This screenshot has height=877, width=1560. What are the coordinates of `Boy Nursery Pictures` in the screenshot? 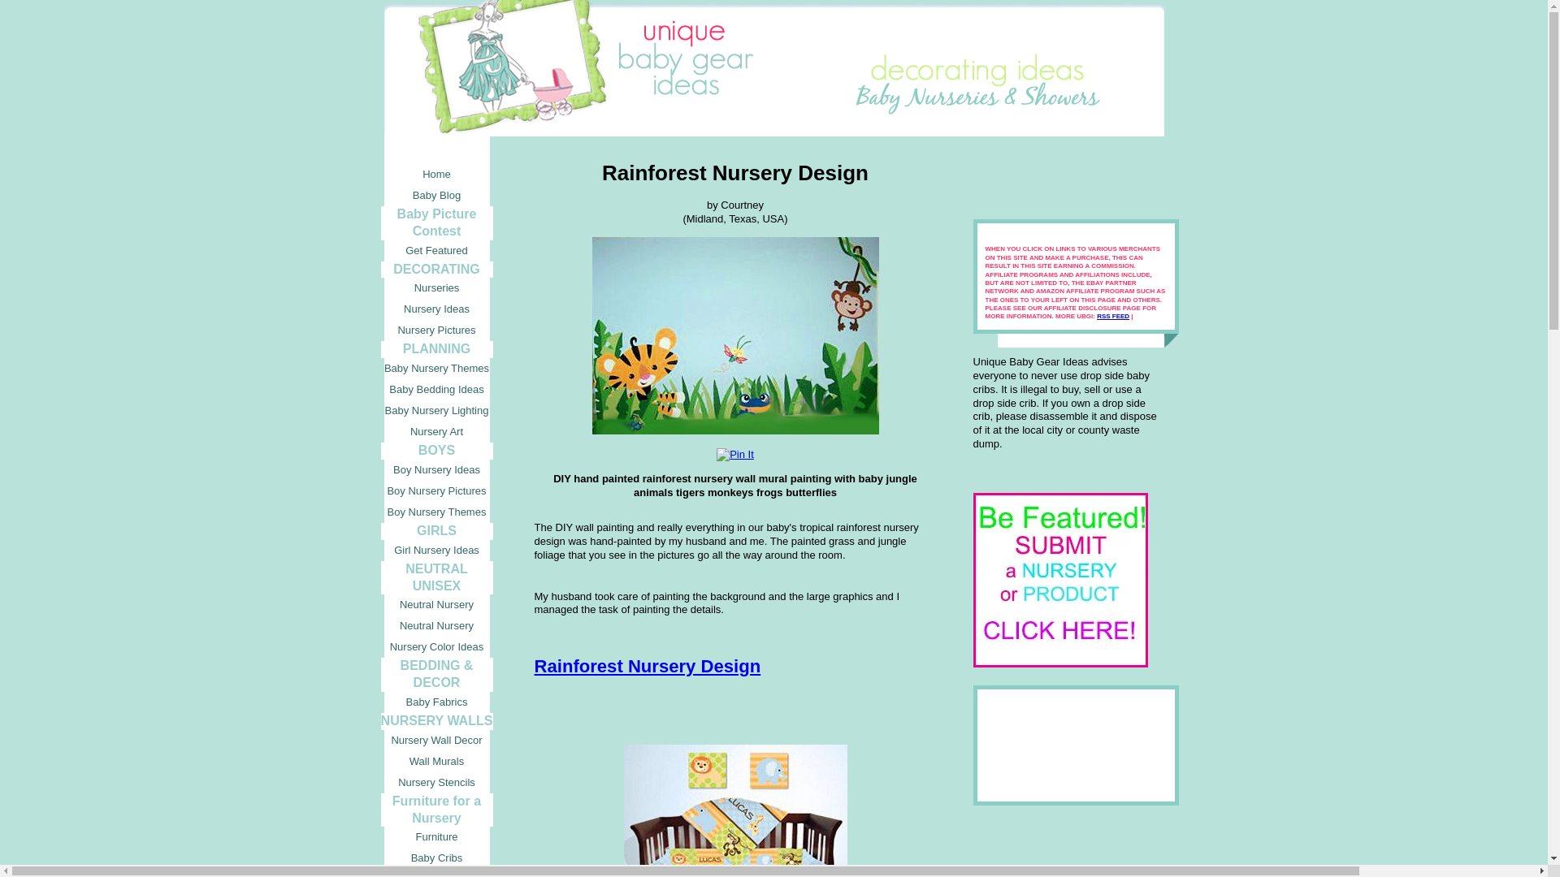 It's located at (436, 490).